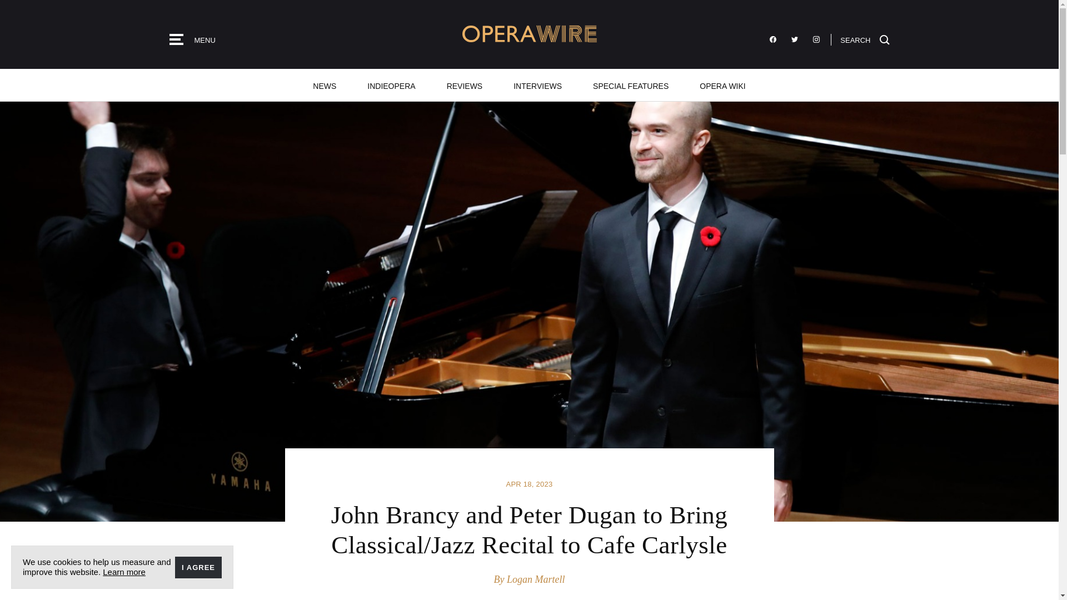  I want to click on Logan Martell, so click(536, 579).